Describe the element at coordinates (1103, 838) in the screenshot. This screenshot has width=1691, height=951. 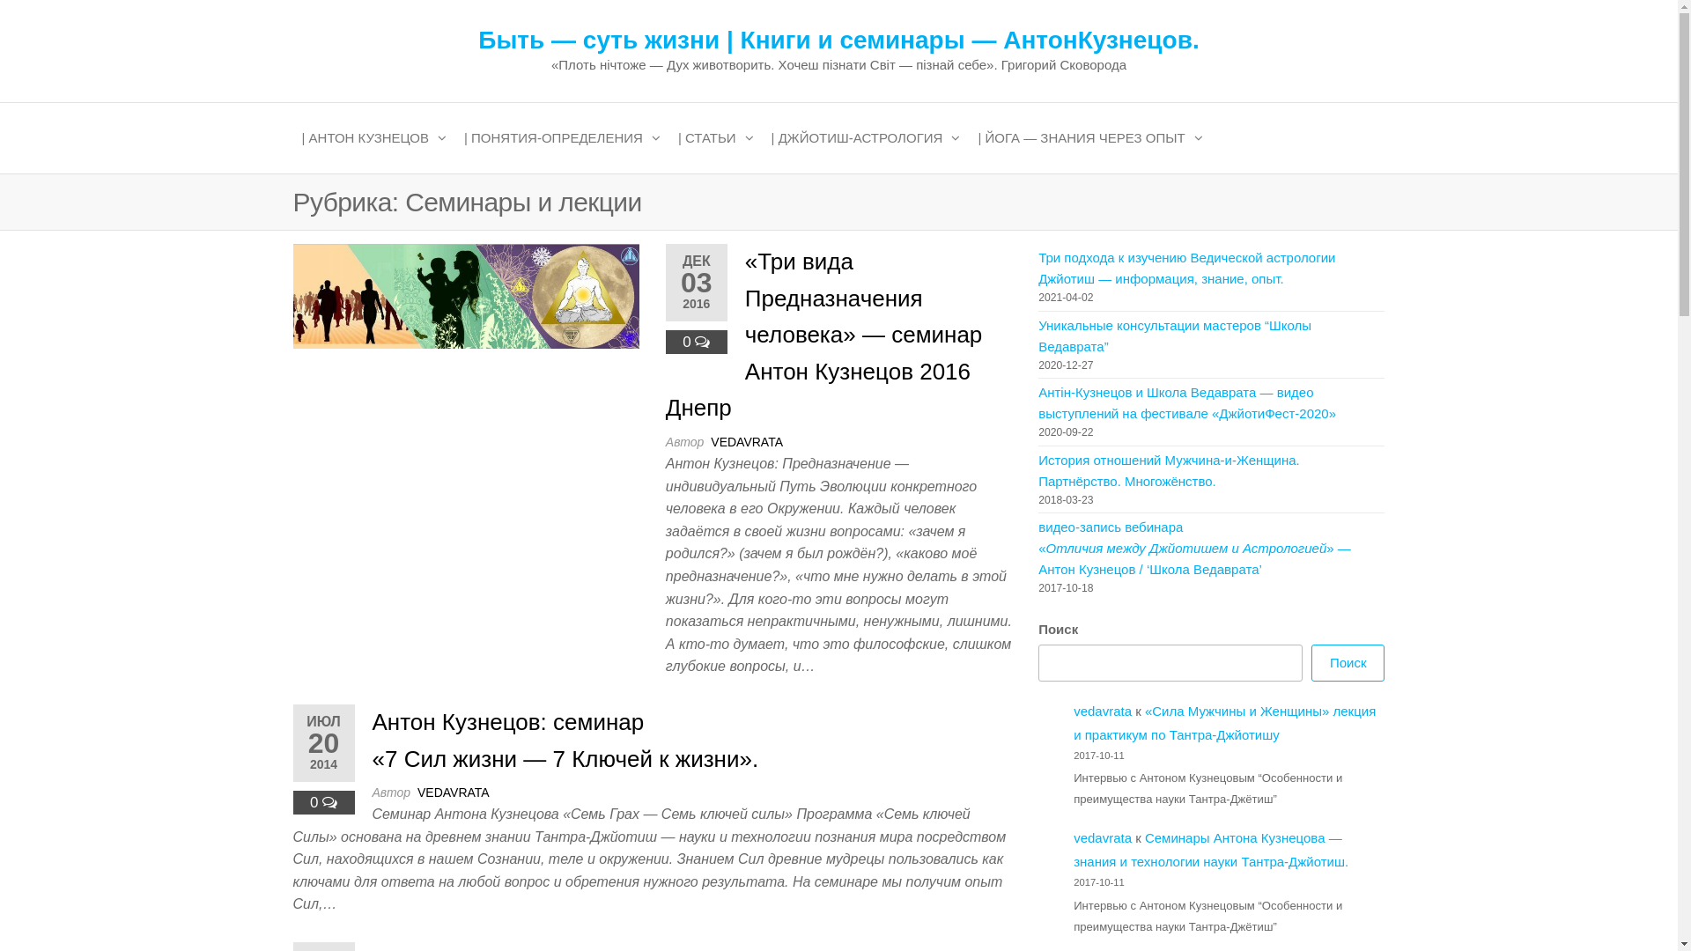
I see `vedavrata` at that location.